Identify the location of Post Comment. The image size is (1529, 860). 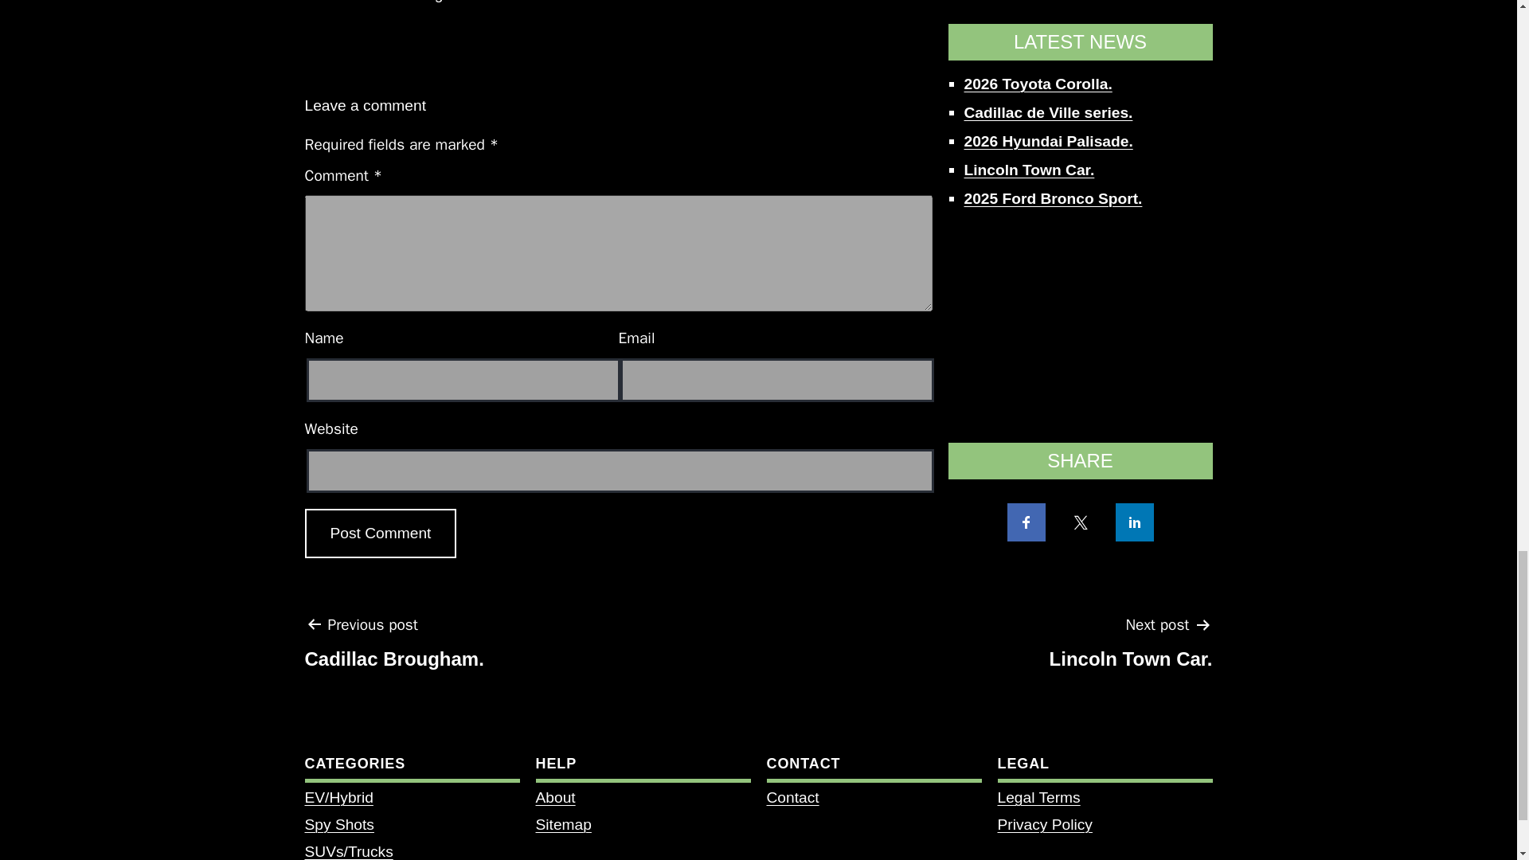
(1131, 648).